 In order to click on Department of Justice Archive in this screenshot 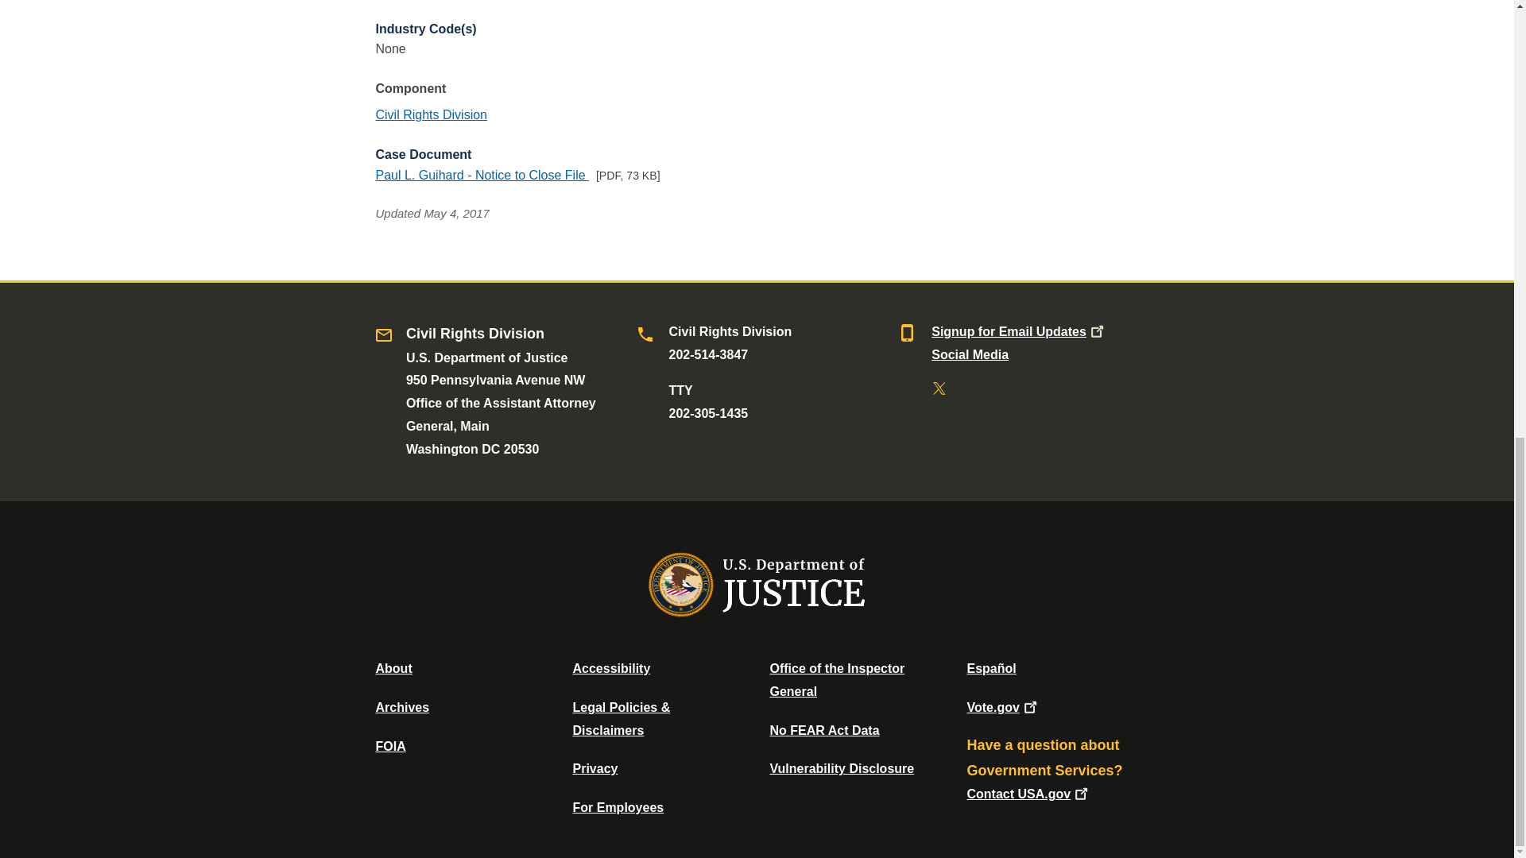, I will do `click(402, 707)`.